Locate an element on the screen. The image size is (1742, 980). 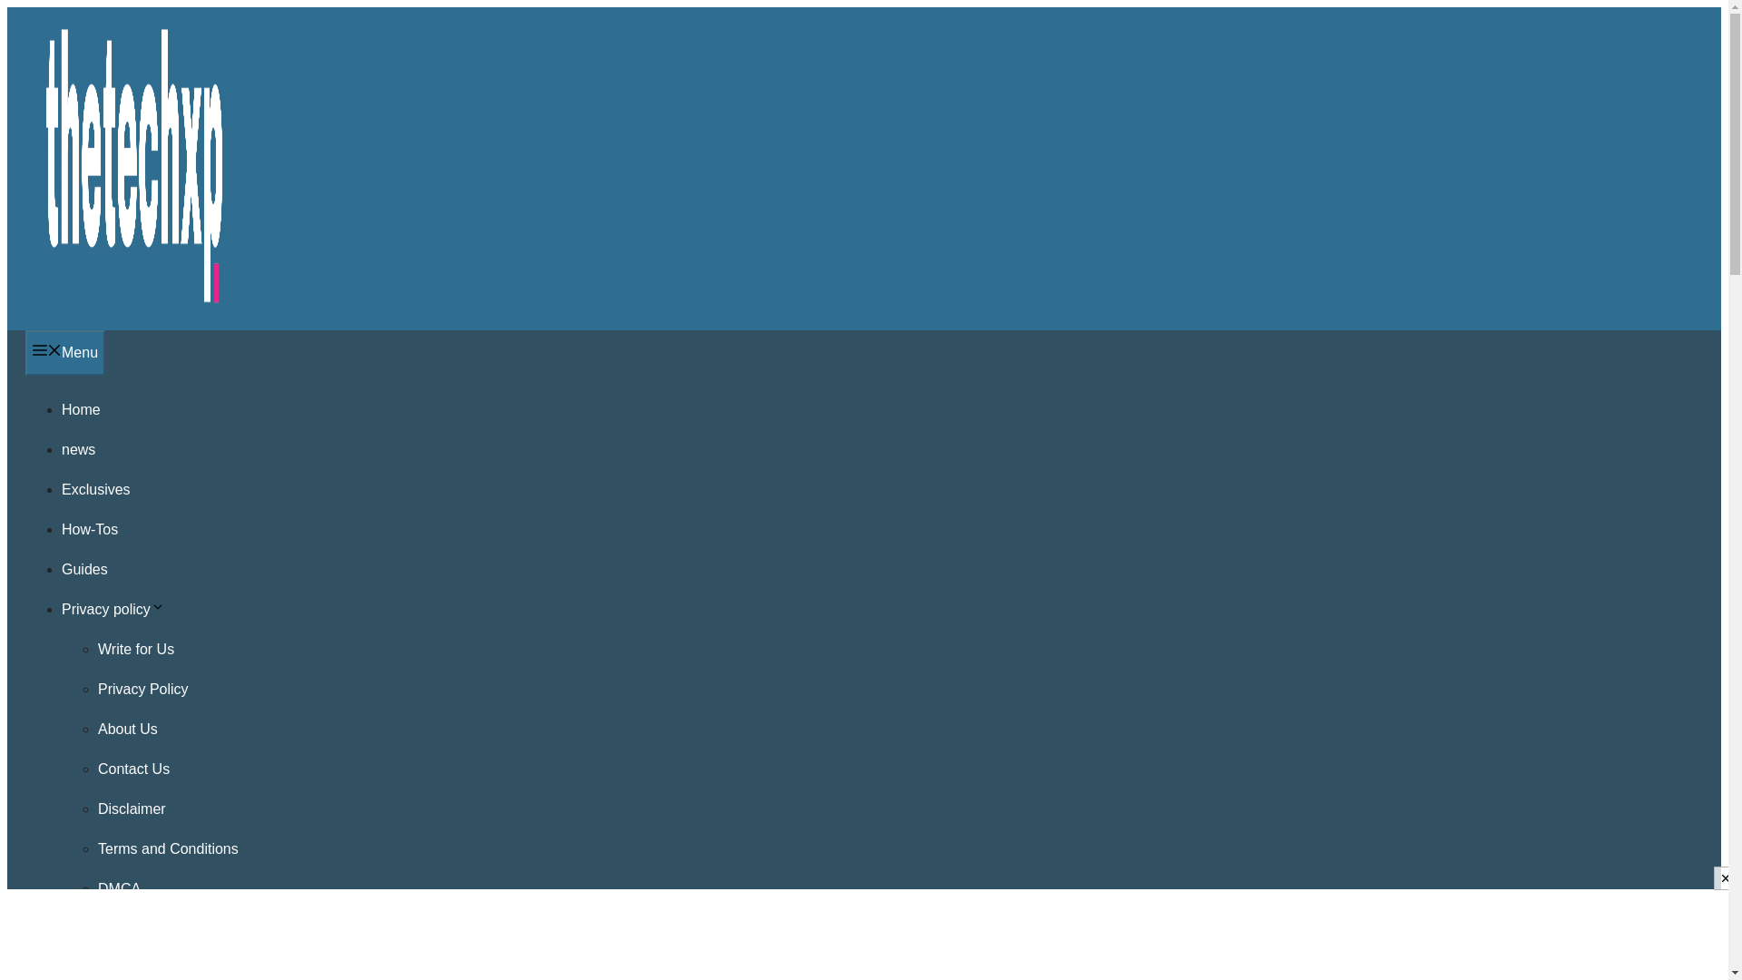
Write for Us is located at coordinates (136, 649).